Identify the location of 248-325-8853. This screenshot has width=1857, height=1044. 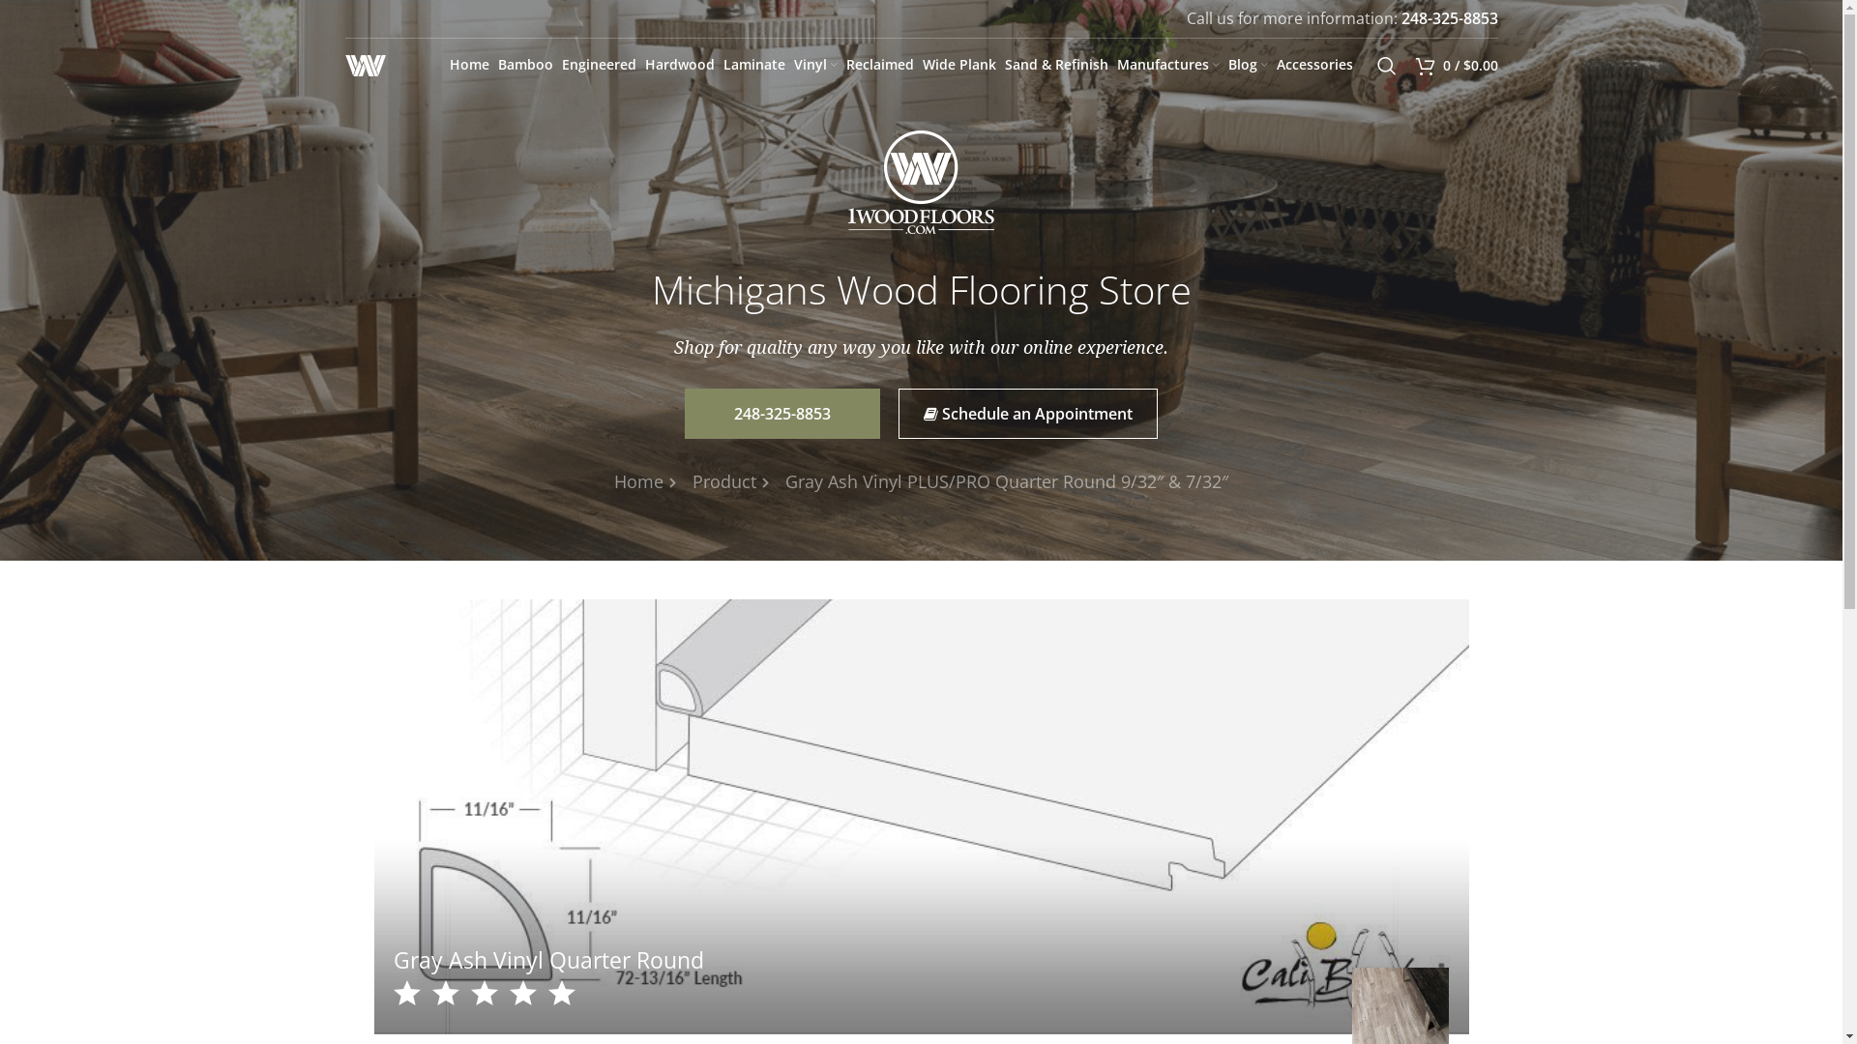
(1449, 18).